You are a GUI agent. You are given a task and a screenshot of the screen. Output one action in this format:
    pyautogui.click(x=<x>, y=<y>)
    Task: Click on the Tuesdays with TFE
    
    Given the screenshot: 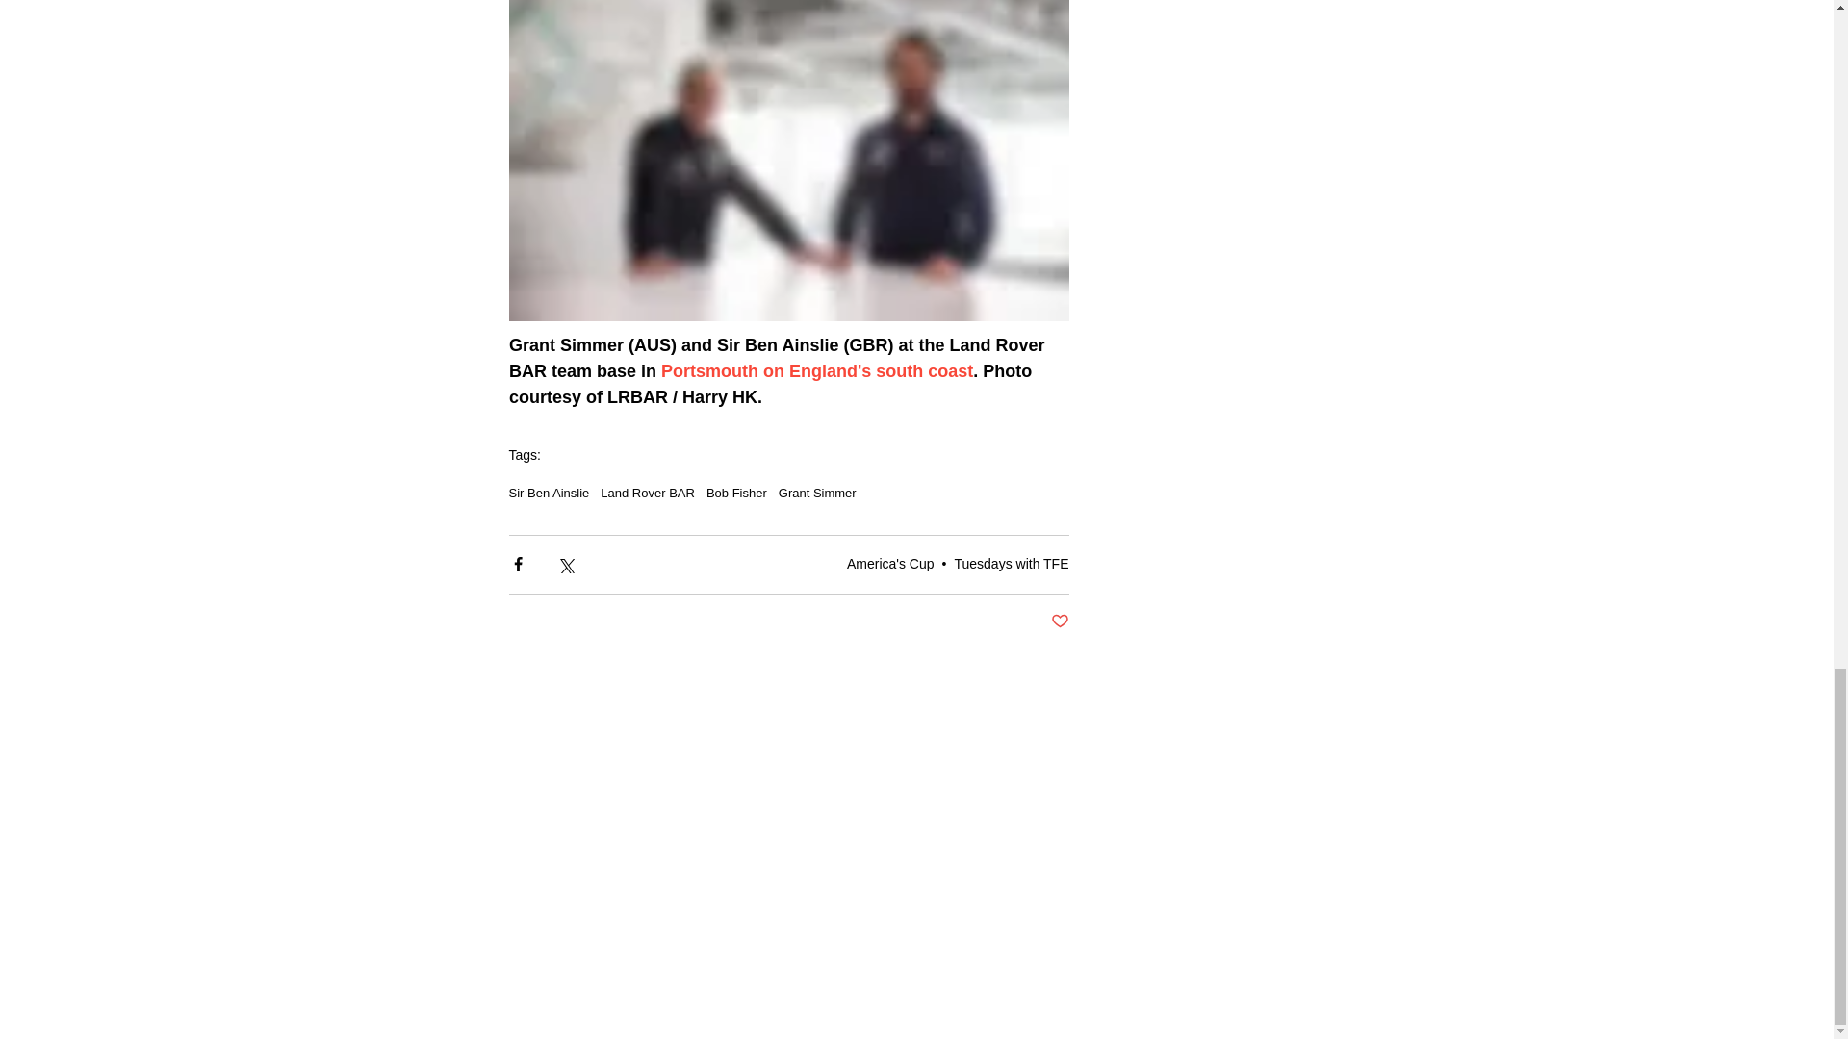 What is the action you would take?
    pyautogui.click(x=1011, y=564)
    